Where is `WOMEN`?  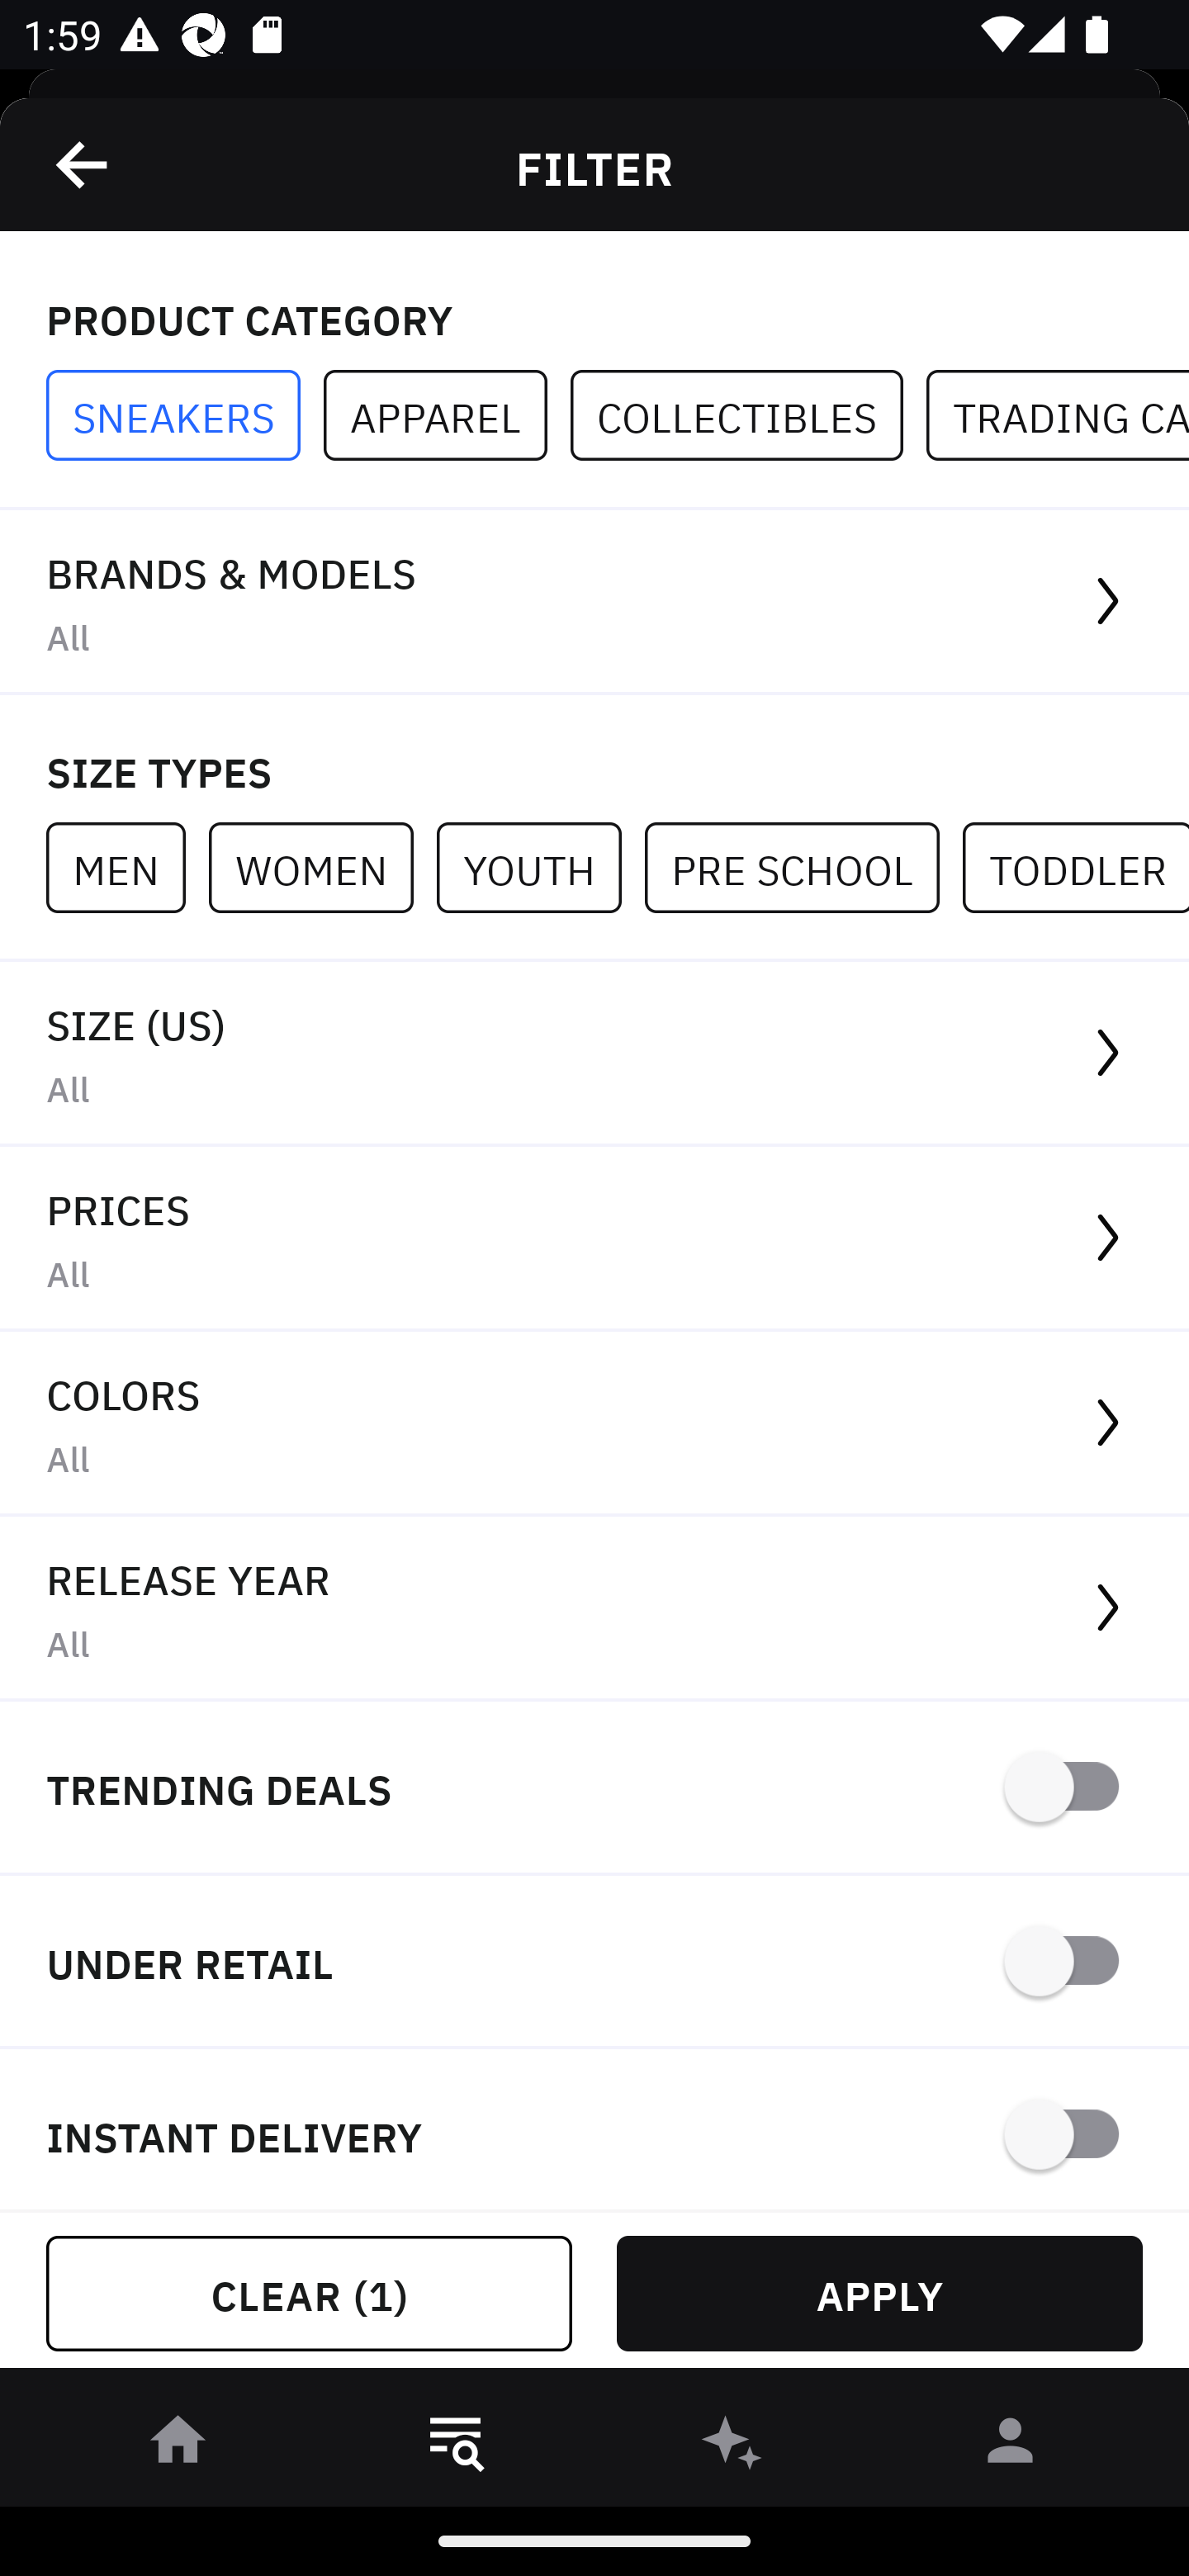
WOMEN is located at coordinates (322, 867).